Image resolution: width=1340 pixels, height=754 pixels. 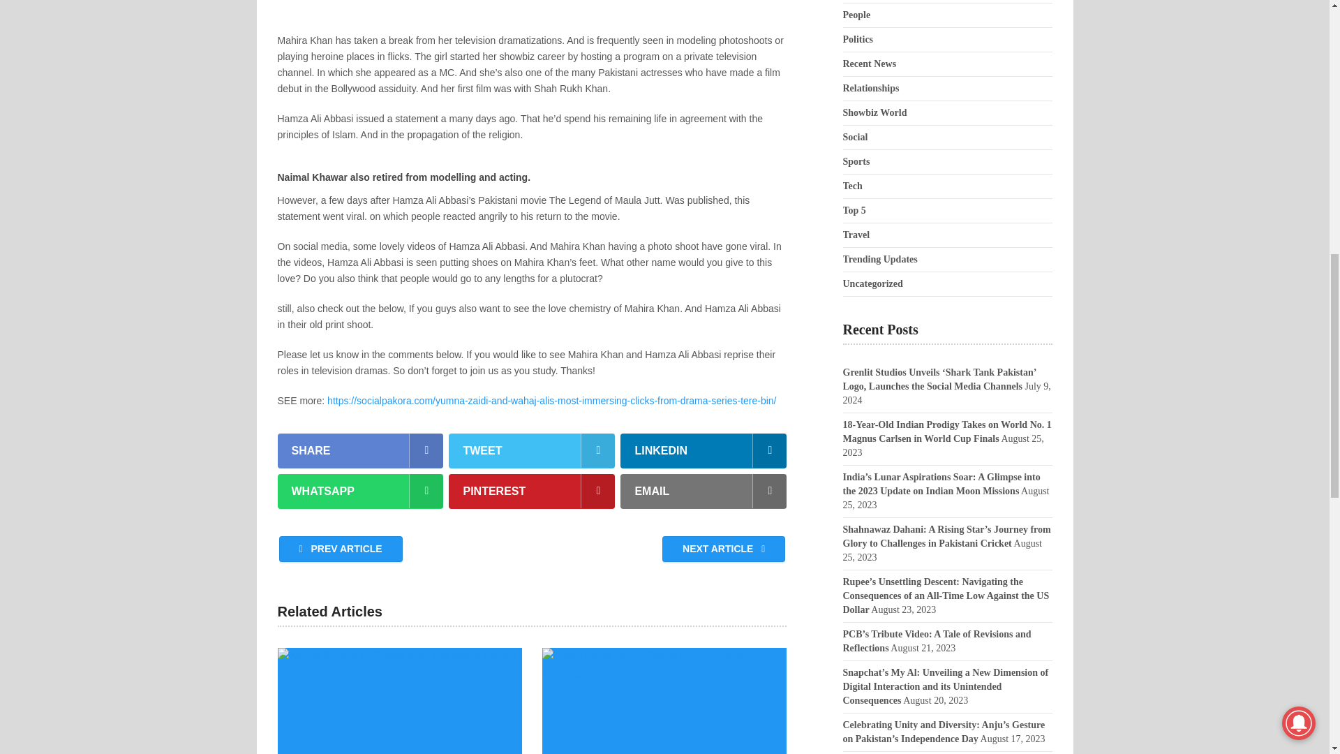 I want to click on LINKEDIN, so click(x=703, y=451).